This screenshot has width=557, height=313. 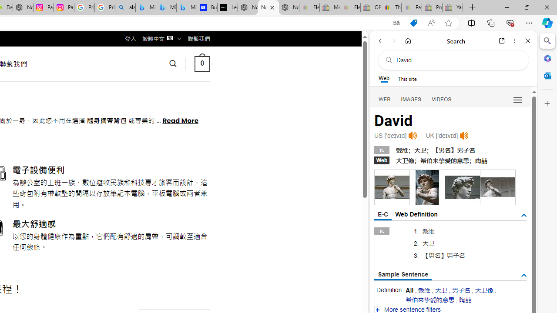 I want to click on Payments Terms of Use | eBay.com - Sleeping, so click(x=411, y=8).